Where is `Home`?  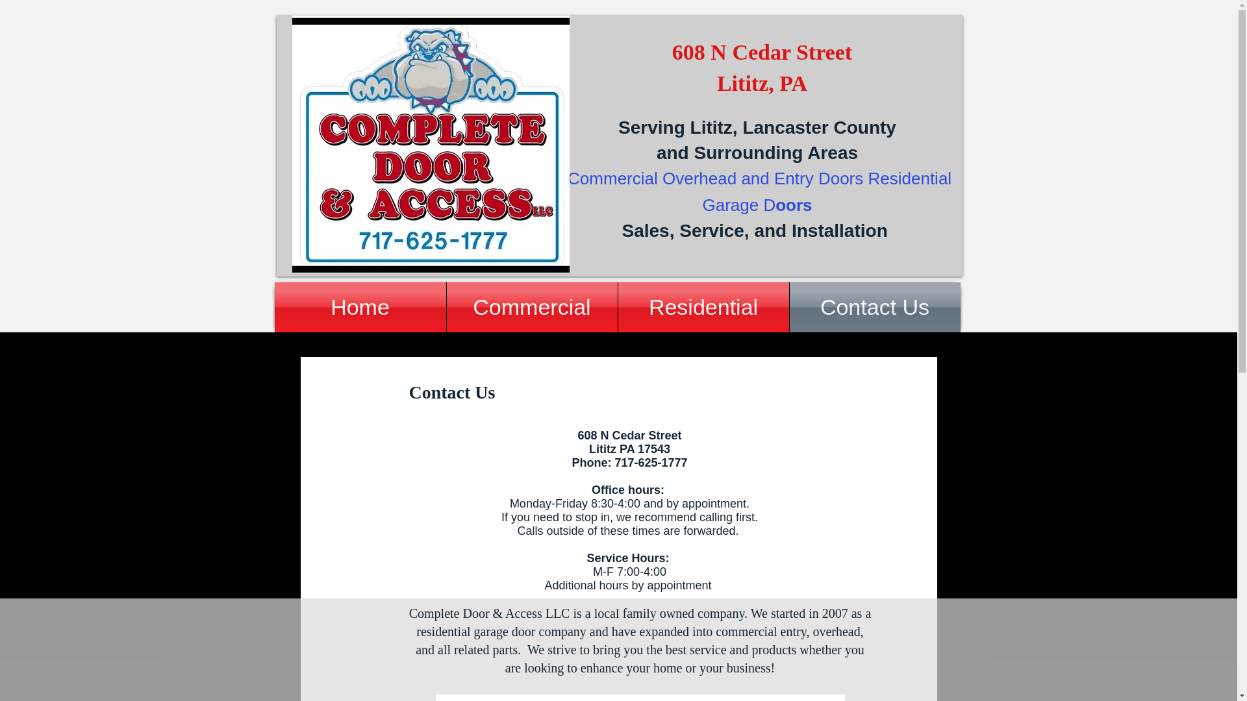
Home is located at coordinates (360, 307).